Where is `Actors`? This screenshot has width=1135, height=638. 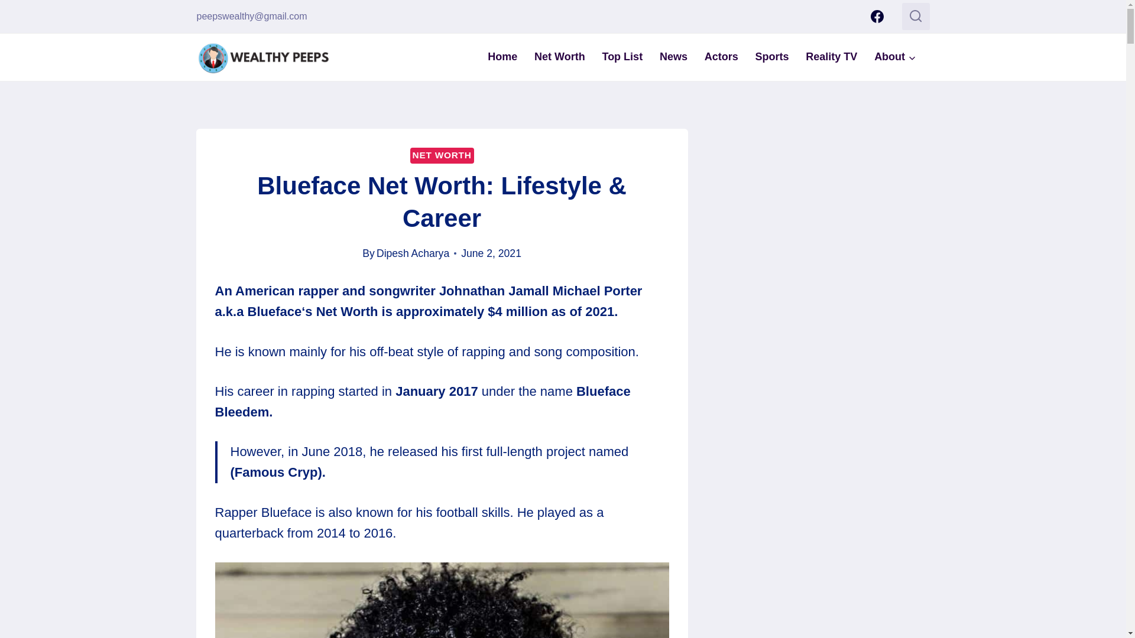
Actors is located at coordinates (721, 57).